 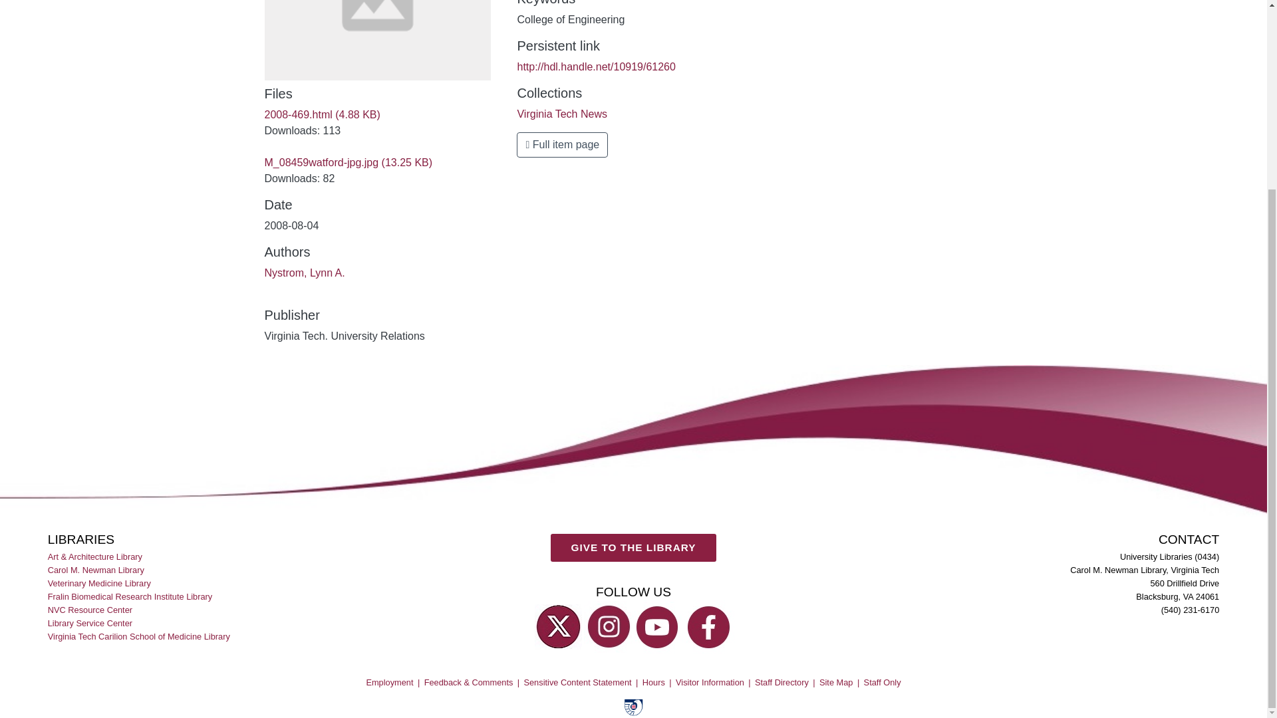 I want to click on Virginia Tech News, so click(x=561, y=114).